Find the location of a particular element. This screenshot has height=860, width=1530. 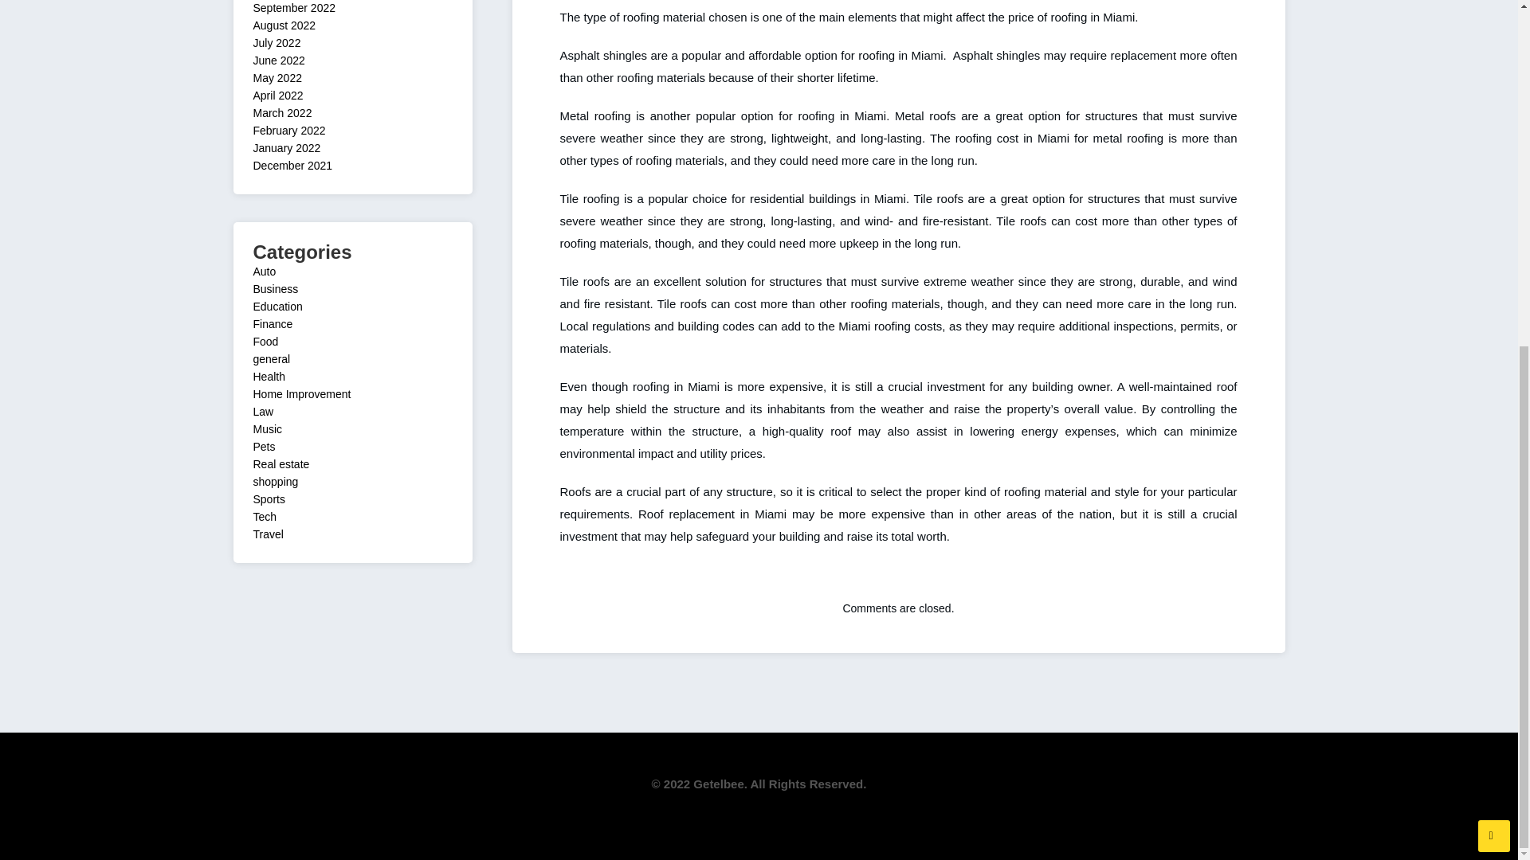

April 2022 is located at coordinates (278, 96).